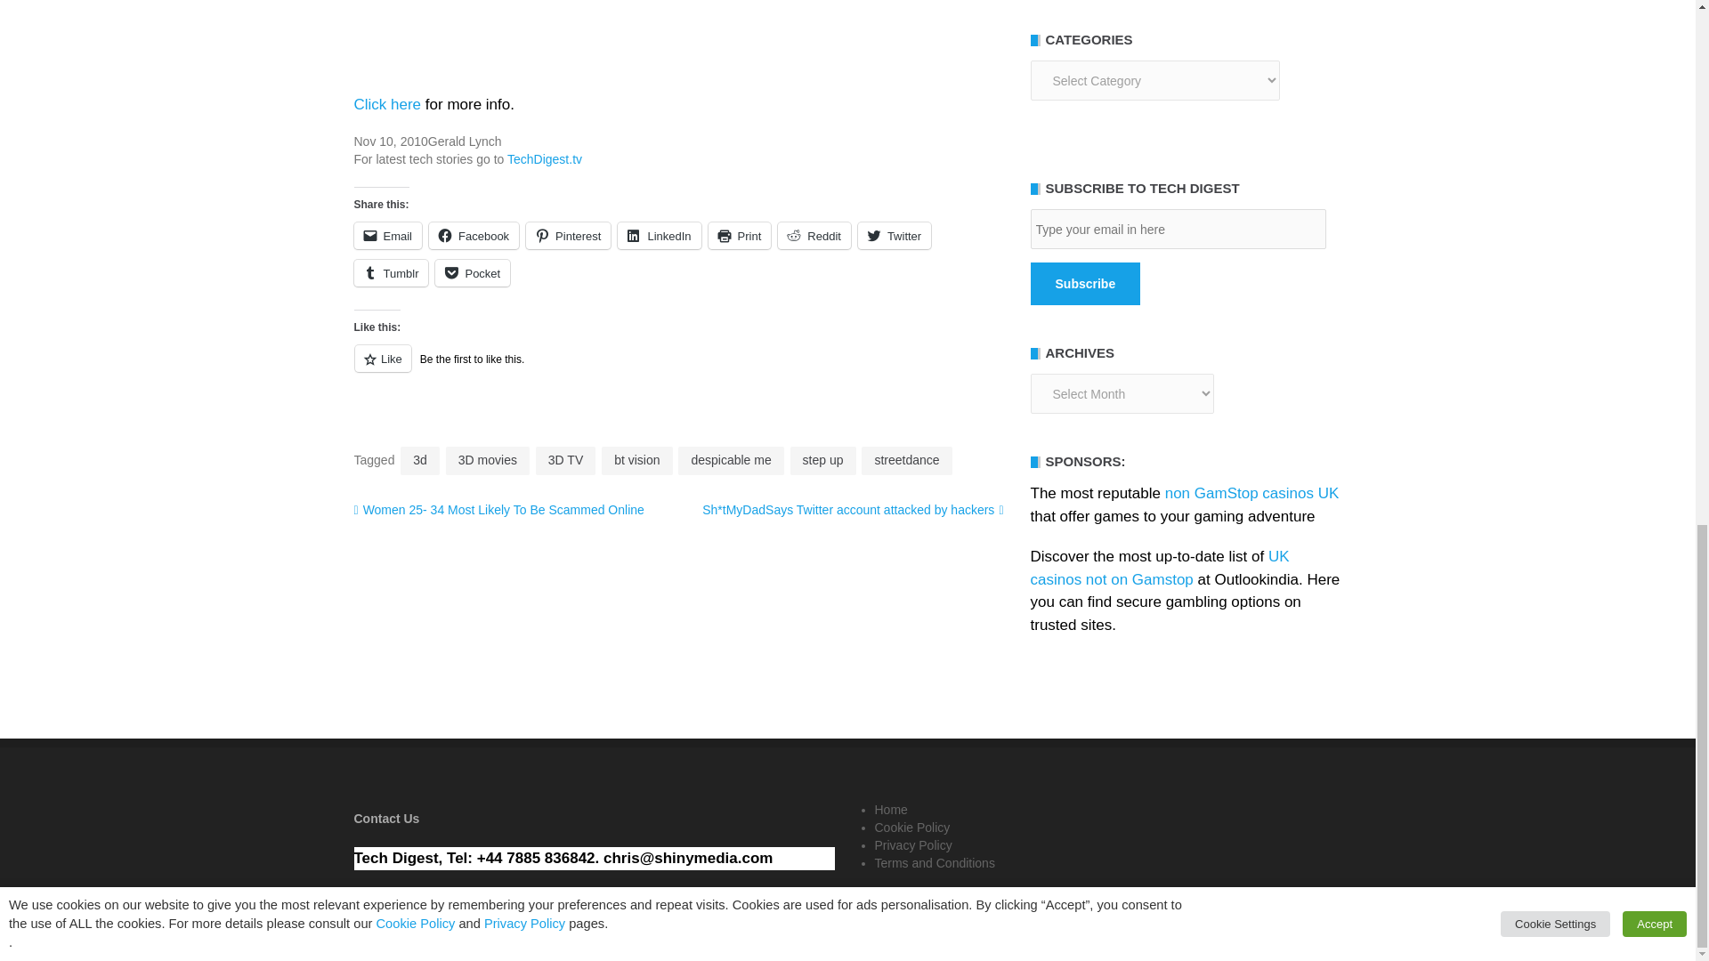 The image size is (1709, 961). I want to click on Click to share on Twitter, so click(894, 235).